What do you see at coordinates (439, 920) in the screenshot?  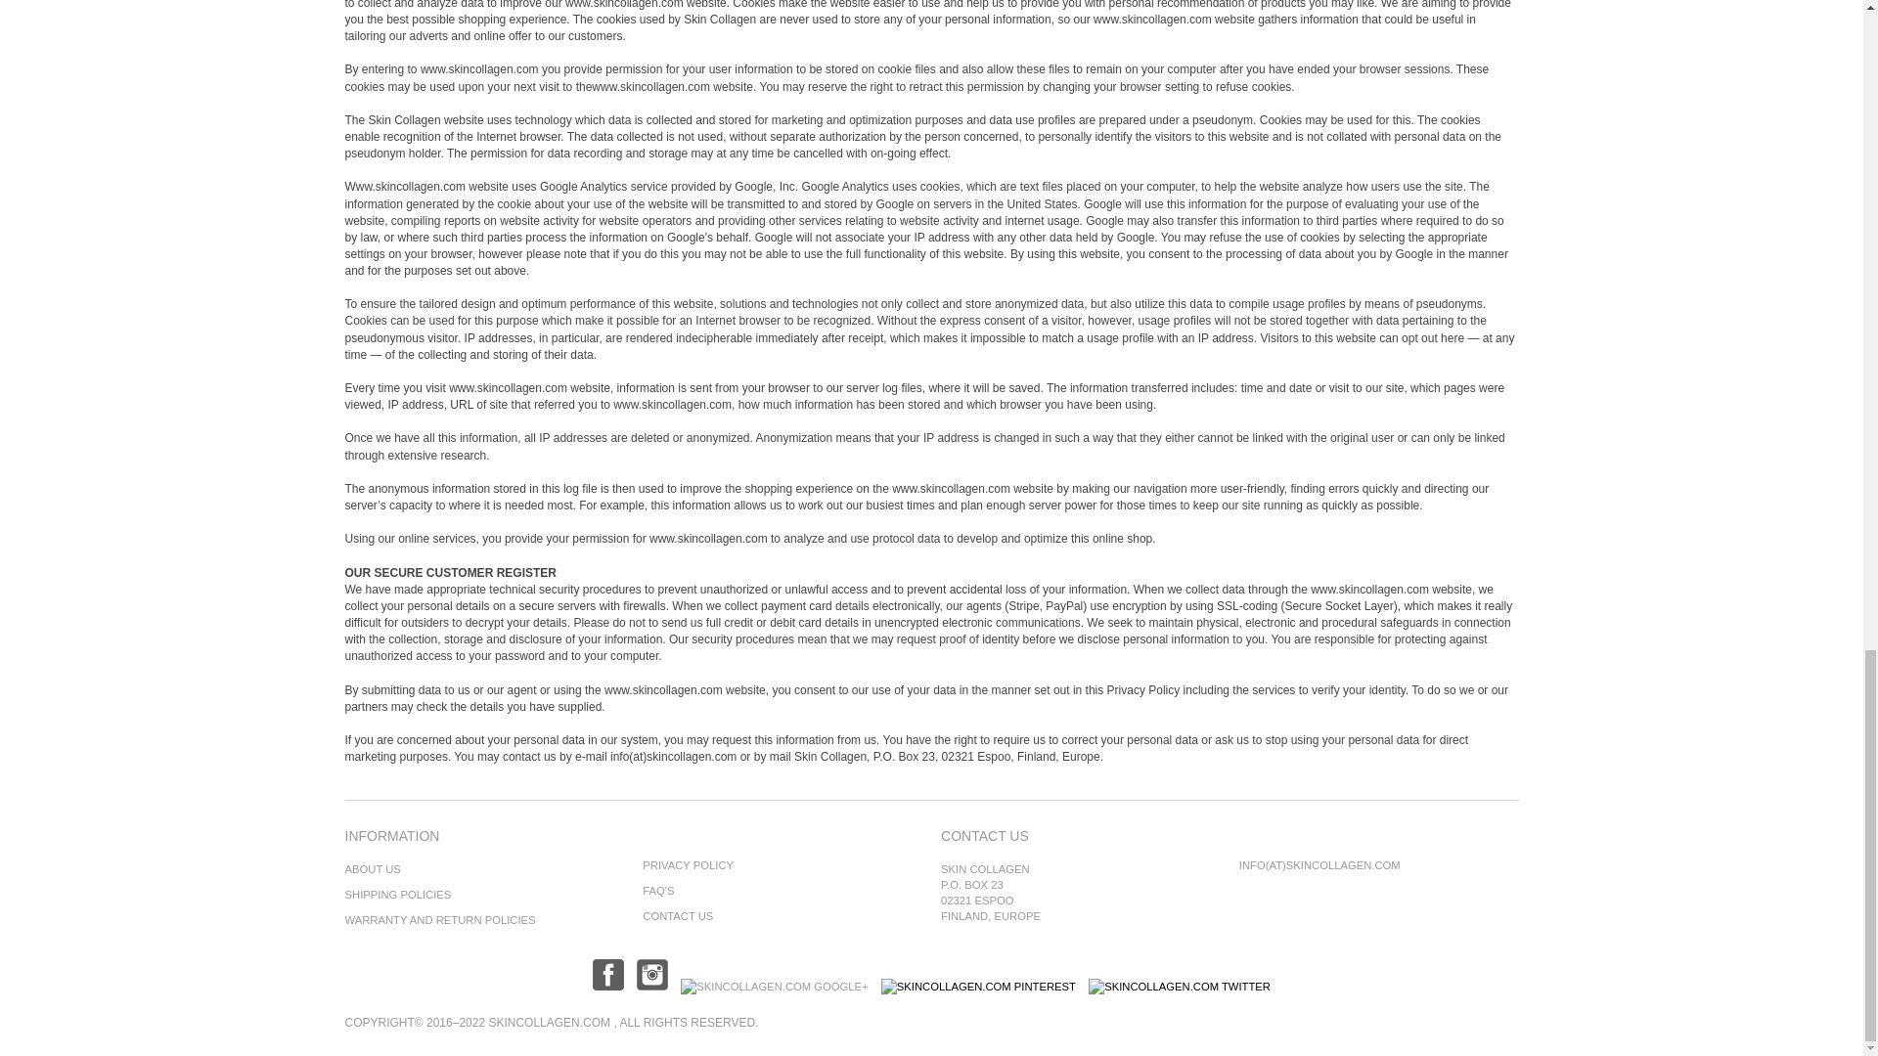 I see `WARRANTY AND RETURN POLICIES` at bounding box center [439, 920].